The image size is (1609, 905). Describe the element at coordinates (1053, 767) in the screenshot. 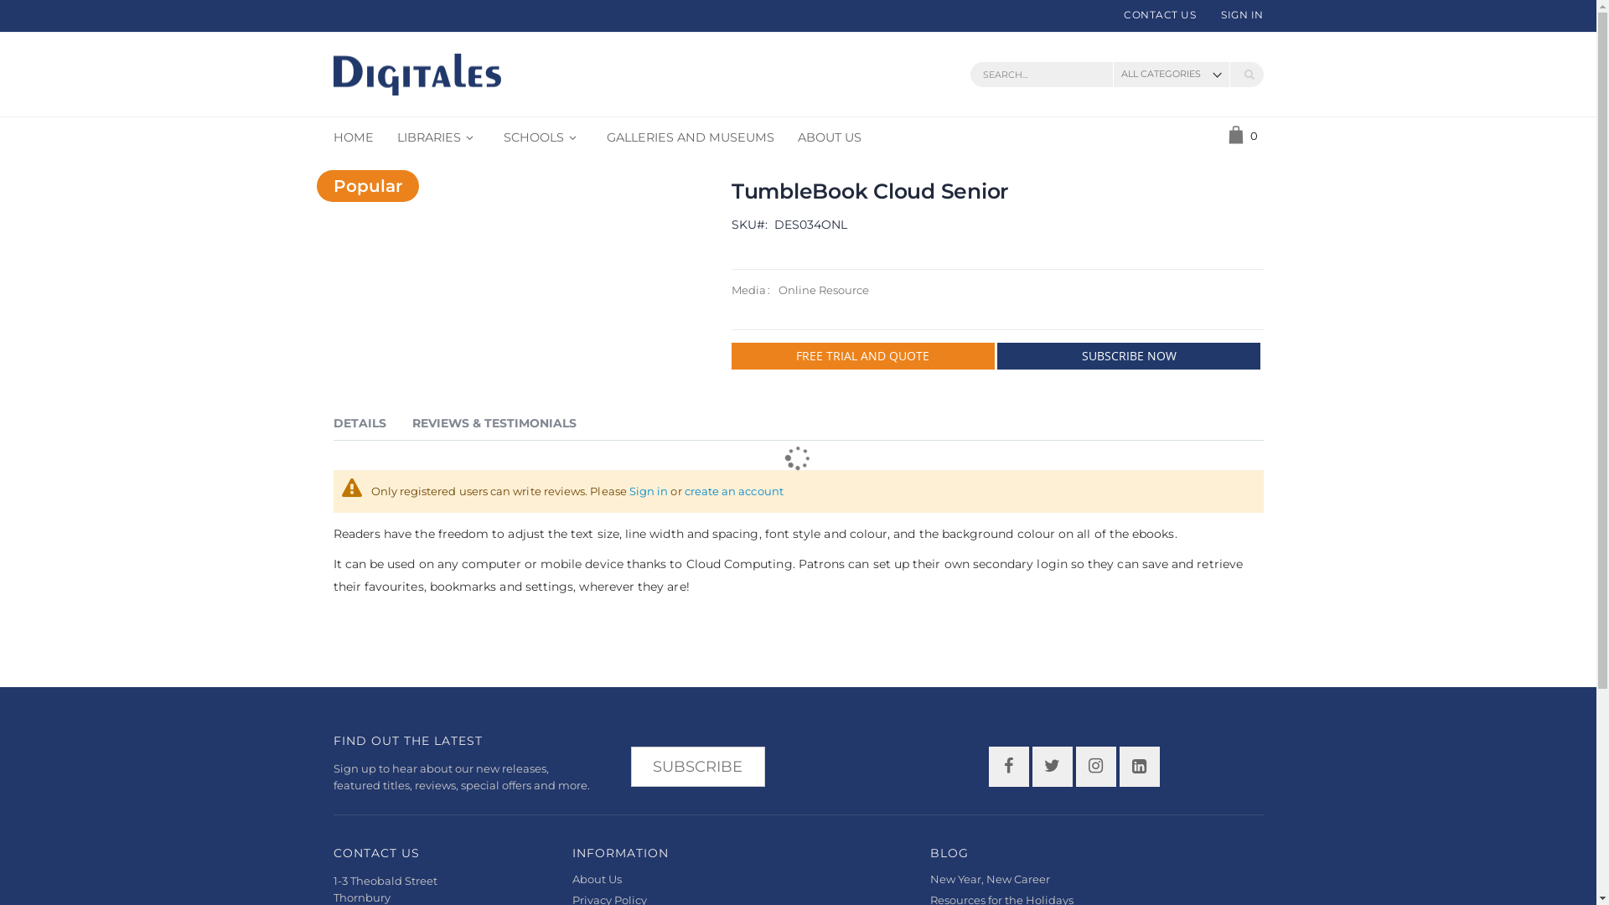

I see `Twitter` at that location.